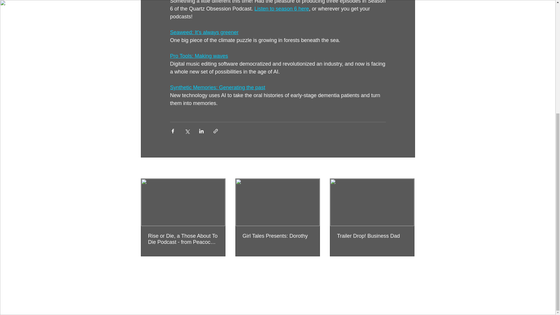 The width and height of the screenshot is (560, 315). I want to click on Listen to season 6 here, so click(281, 9).